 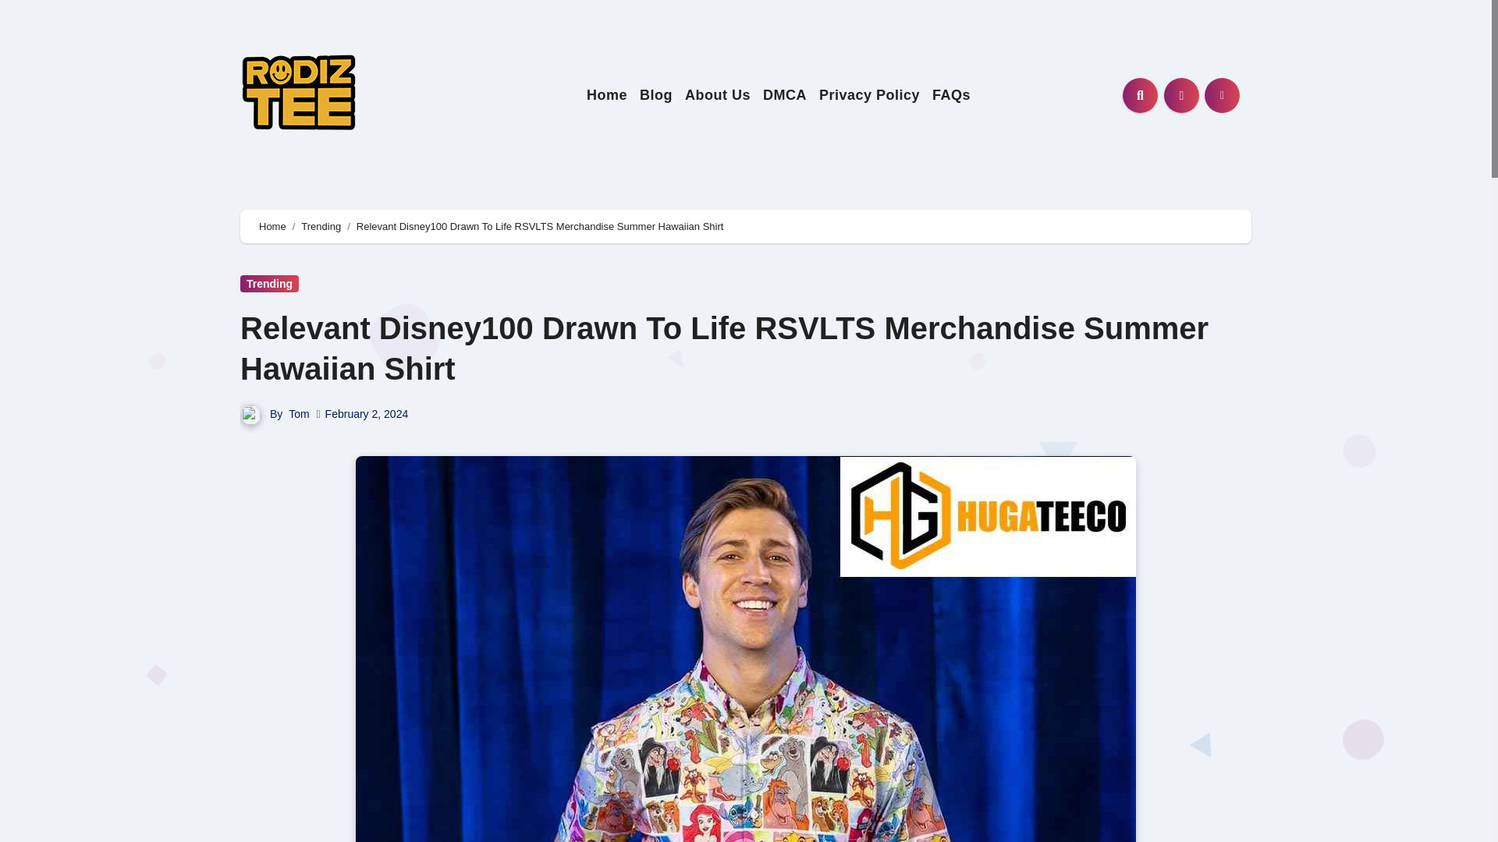 What do you see at coordinates (607, 95) in the screenshot?
I see `Home` at bounding box center [607, 95].